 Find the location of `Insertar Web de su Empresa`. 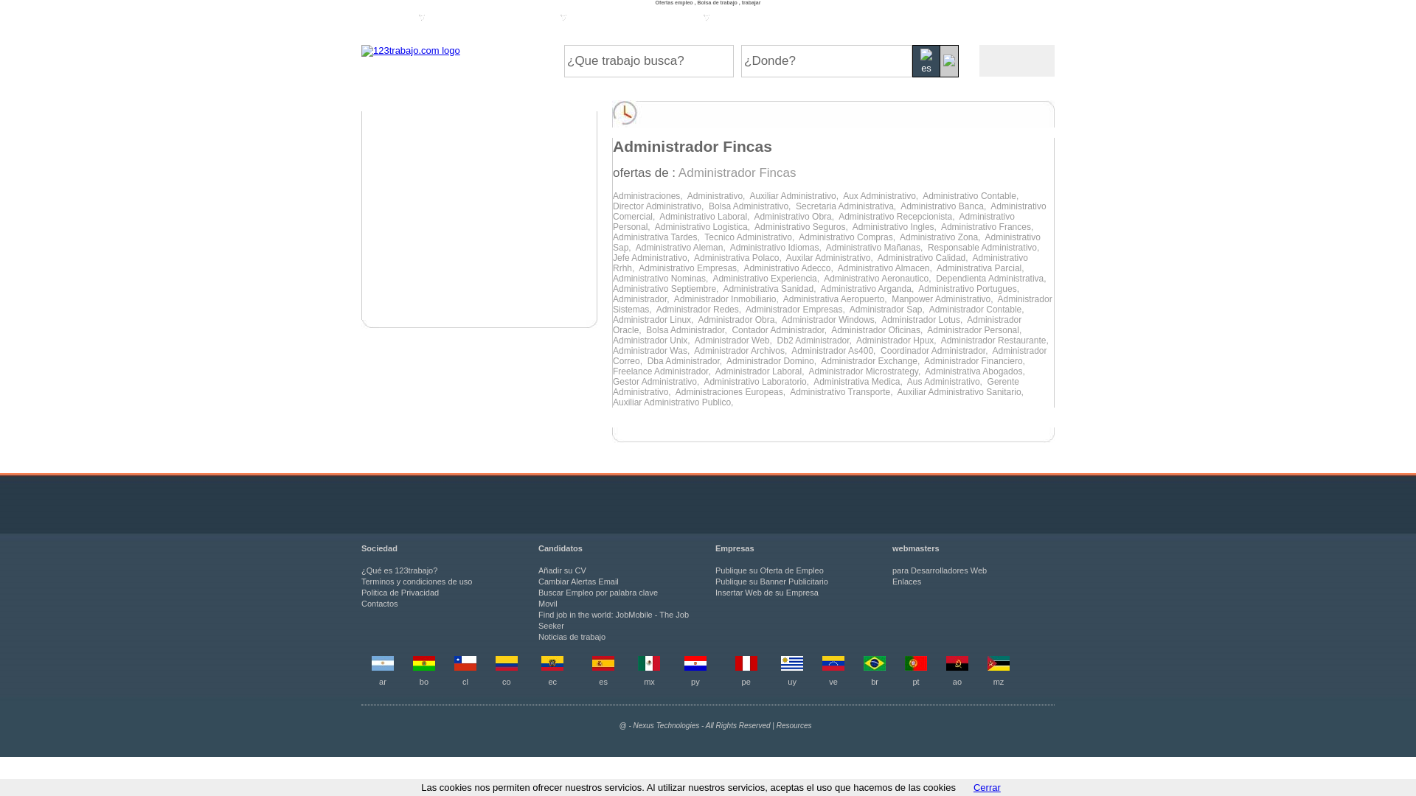

Insertar Web de su Empresa is located at coordinates (767, 593).